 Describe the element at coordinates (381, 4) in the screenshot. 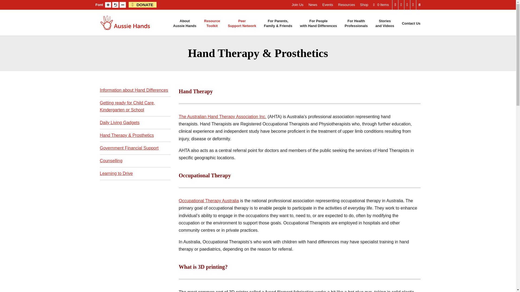

I see `0 Items` at that location.